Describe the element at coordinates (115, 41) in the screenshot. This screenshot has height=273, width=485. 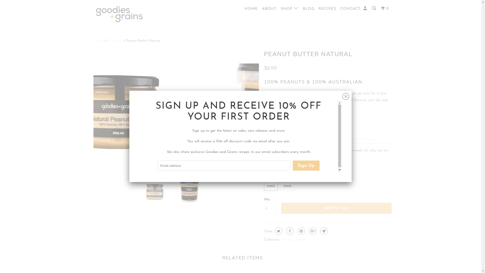
I see `Products` at that location.